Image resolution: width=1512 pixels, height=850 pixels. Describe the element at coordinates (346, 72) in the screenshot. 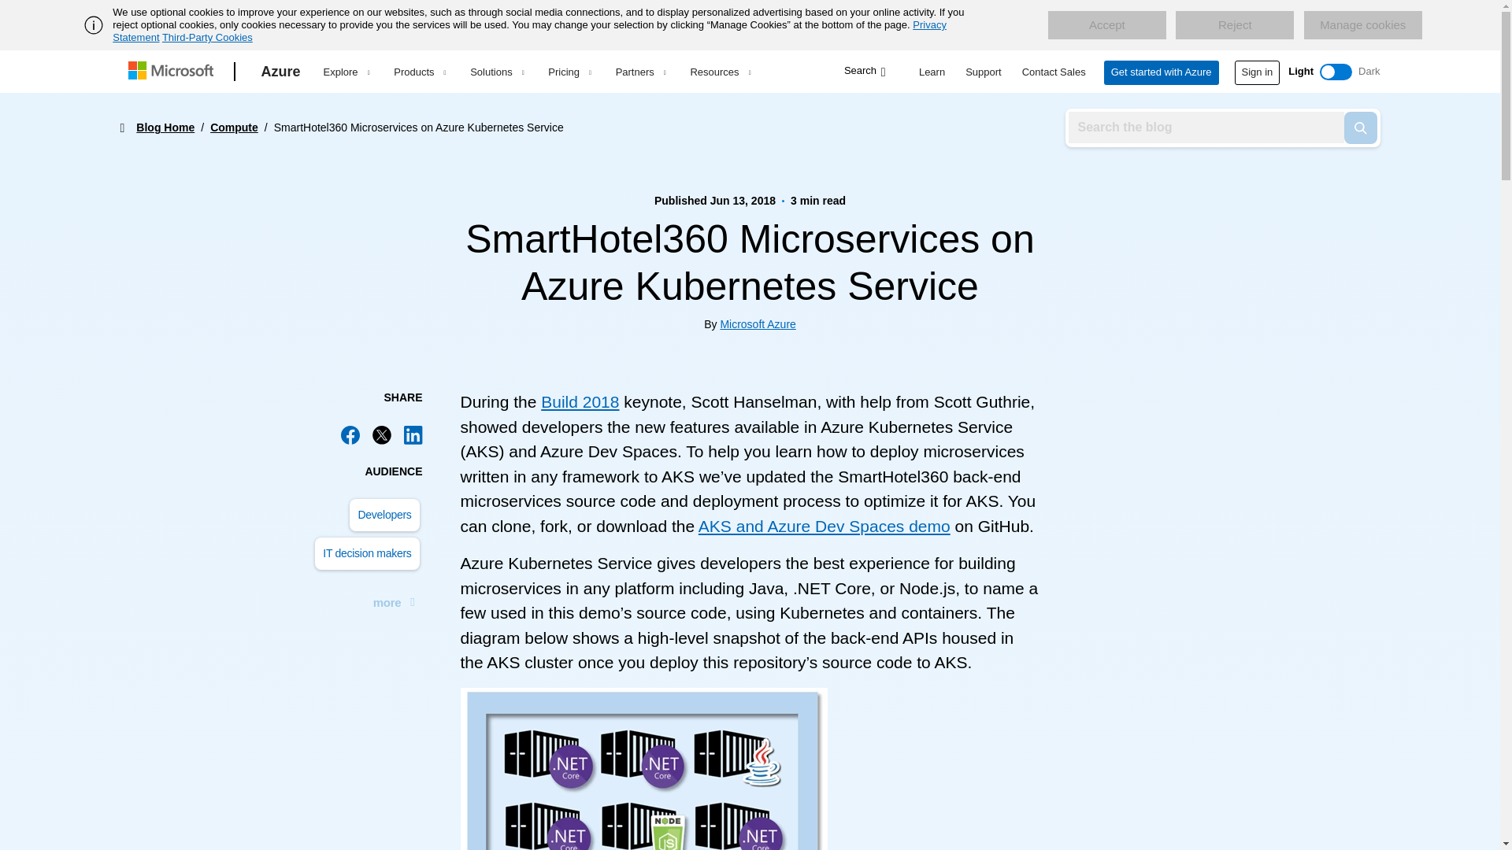

I see `Explore` at that location.